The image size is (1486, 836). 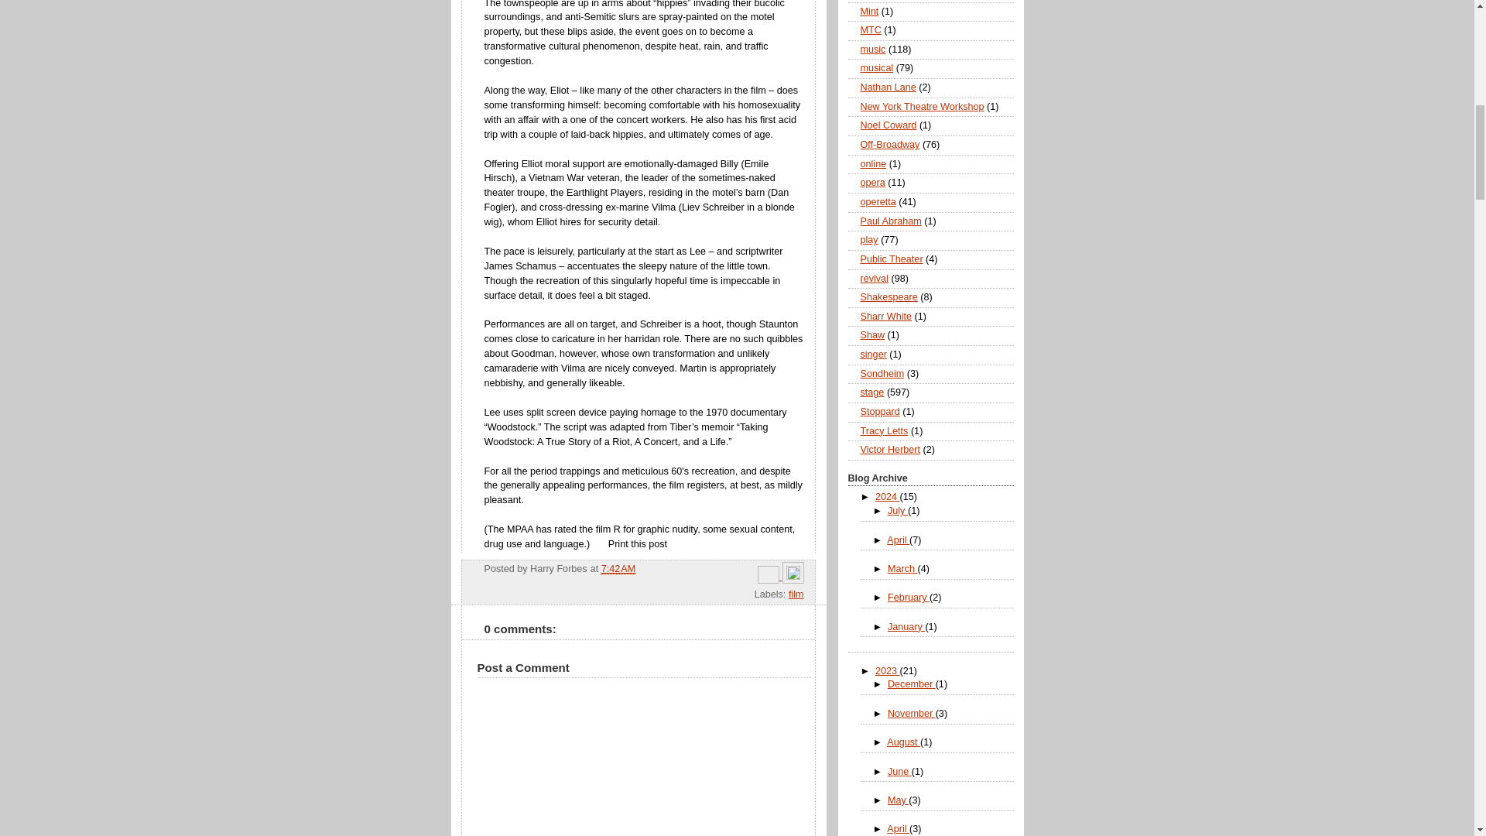 What do you see at coordinates (793, 576) in the screenshot?
I see `Edit Post` at bounding box center [793, 576].